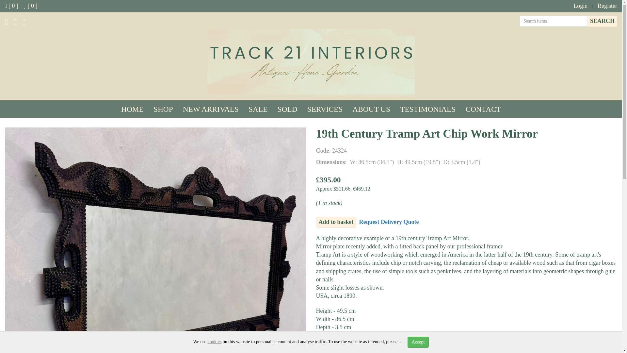  I want to click on Request Delivery Quote, so click(389, 222).